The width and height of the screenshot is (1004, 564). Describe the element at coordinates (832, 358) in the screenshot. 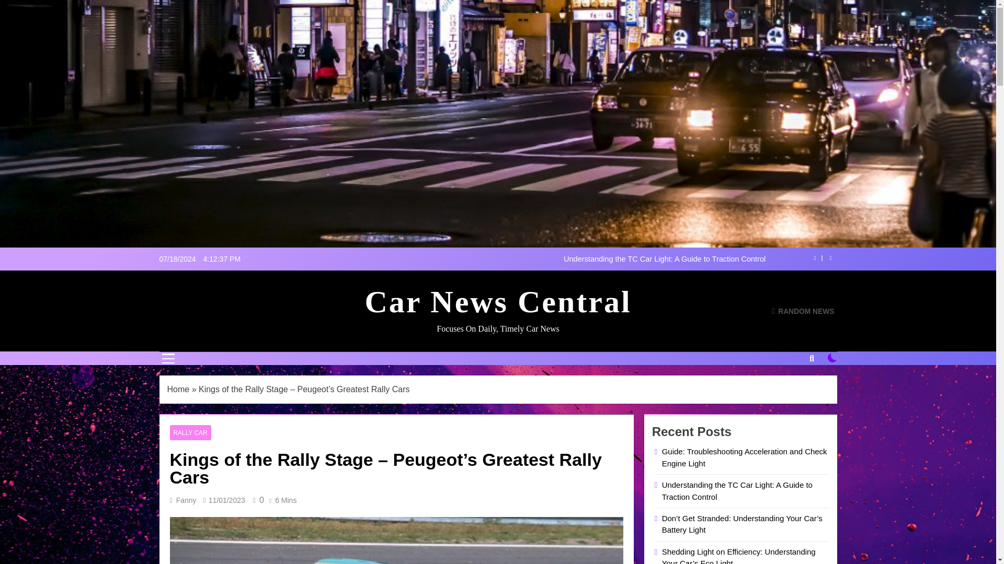

I see `on` at that location.